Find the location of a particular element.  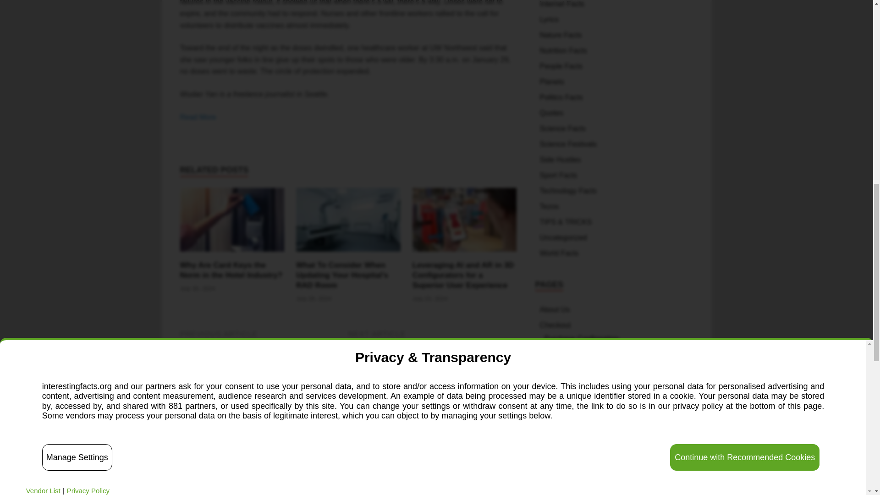

Read More is located at coordinates (197, 117).